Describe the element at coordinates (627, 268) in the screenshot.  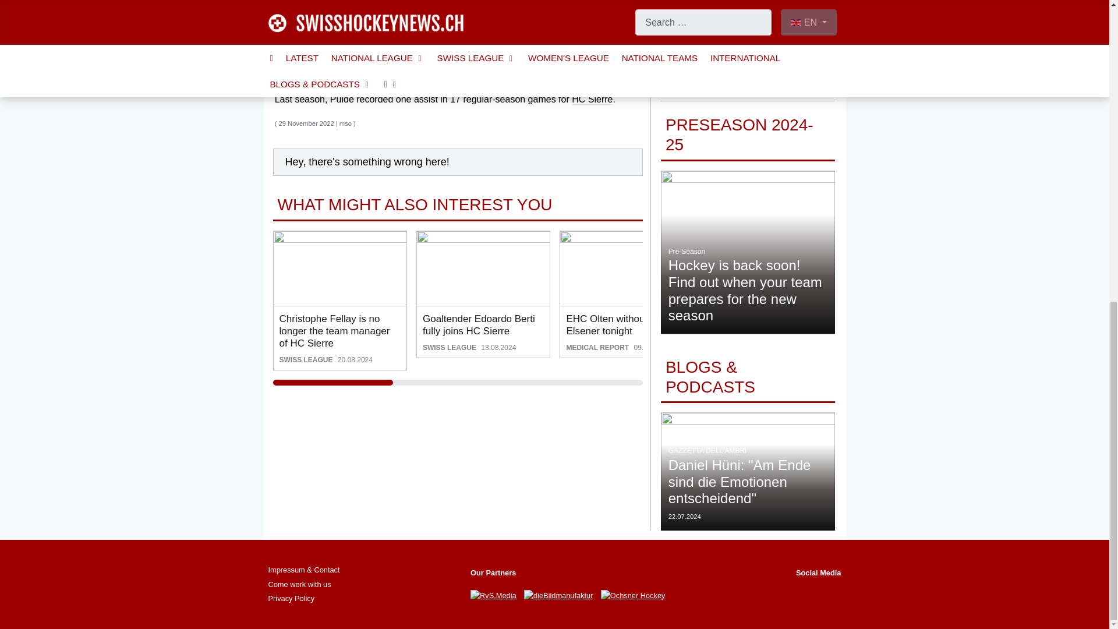
I see `EHC Olten without Janis Elsener tonight` at that location.